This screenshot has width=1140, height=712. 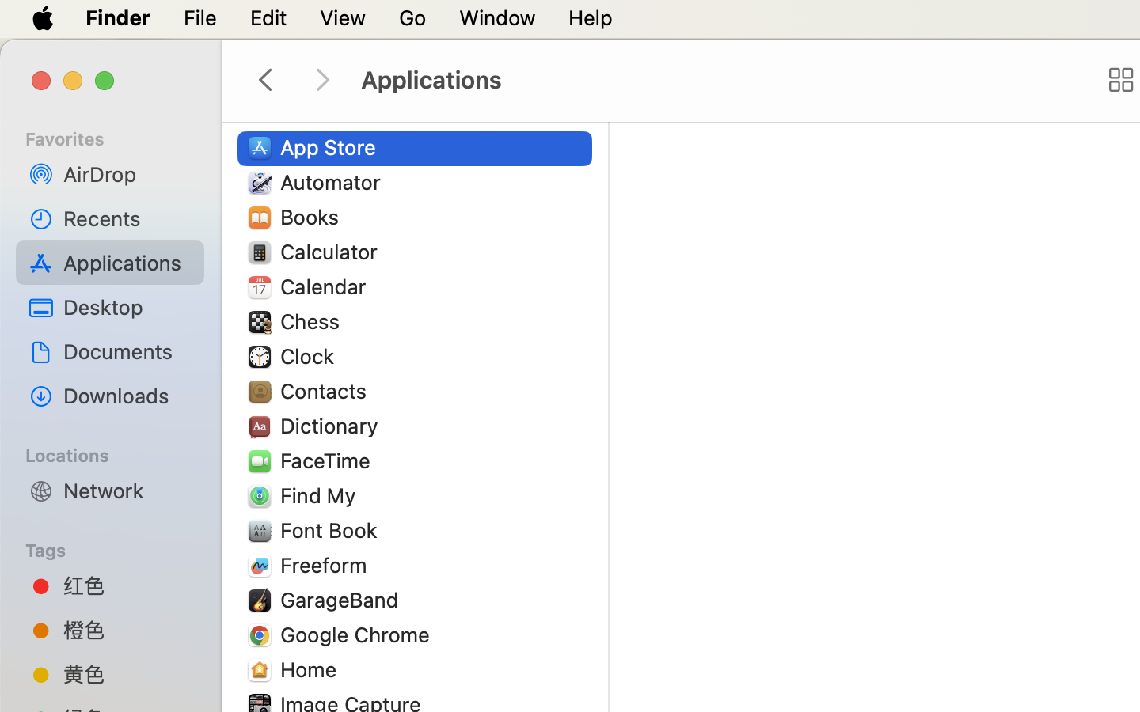 I want to click on Applications, so click(x=719, y=81).